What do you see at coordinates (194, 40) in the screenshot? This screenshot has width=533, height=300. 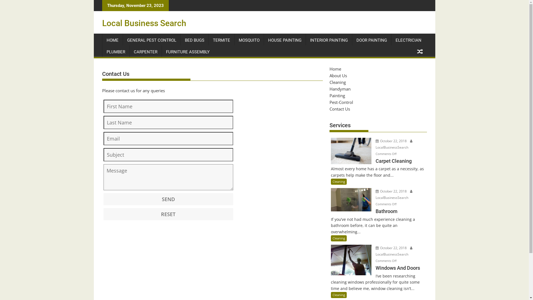 I see `BED BUGS` at bounding box center [194, 40].